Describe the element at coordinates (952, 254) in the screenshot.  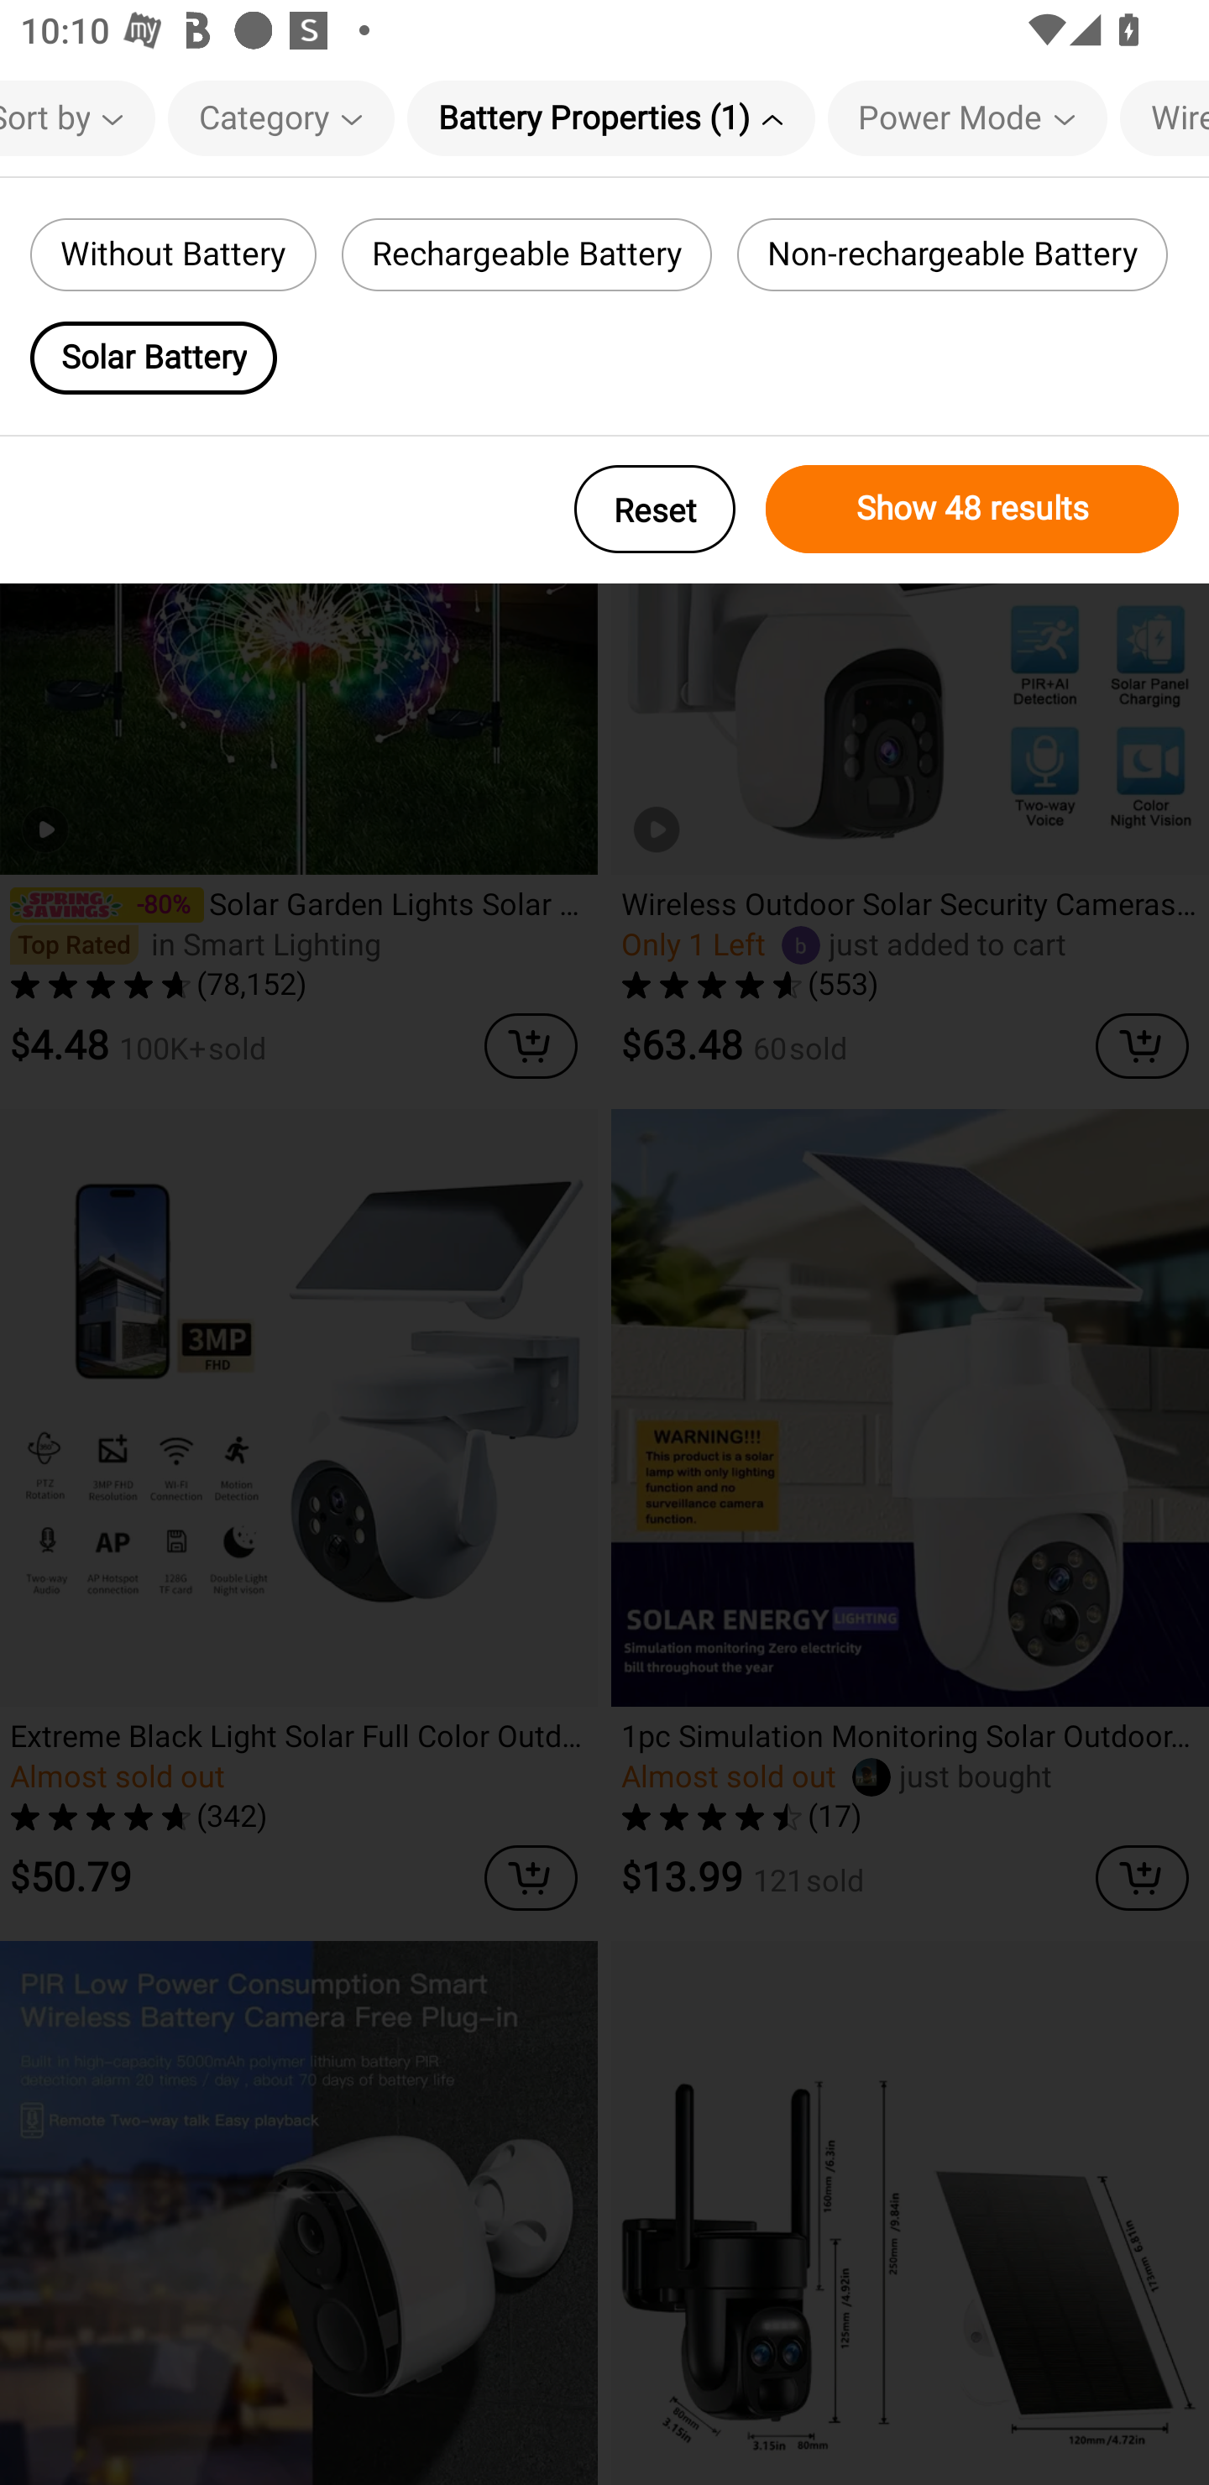
I see `Non-rechargeable Battery` at that location.